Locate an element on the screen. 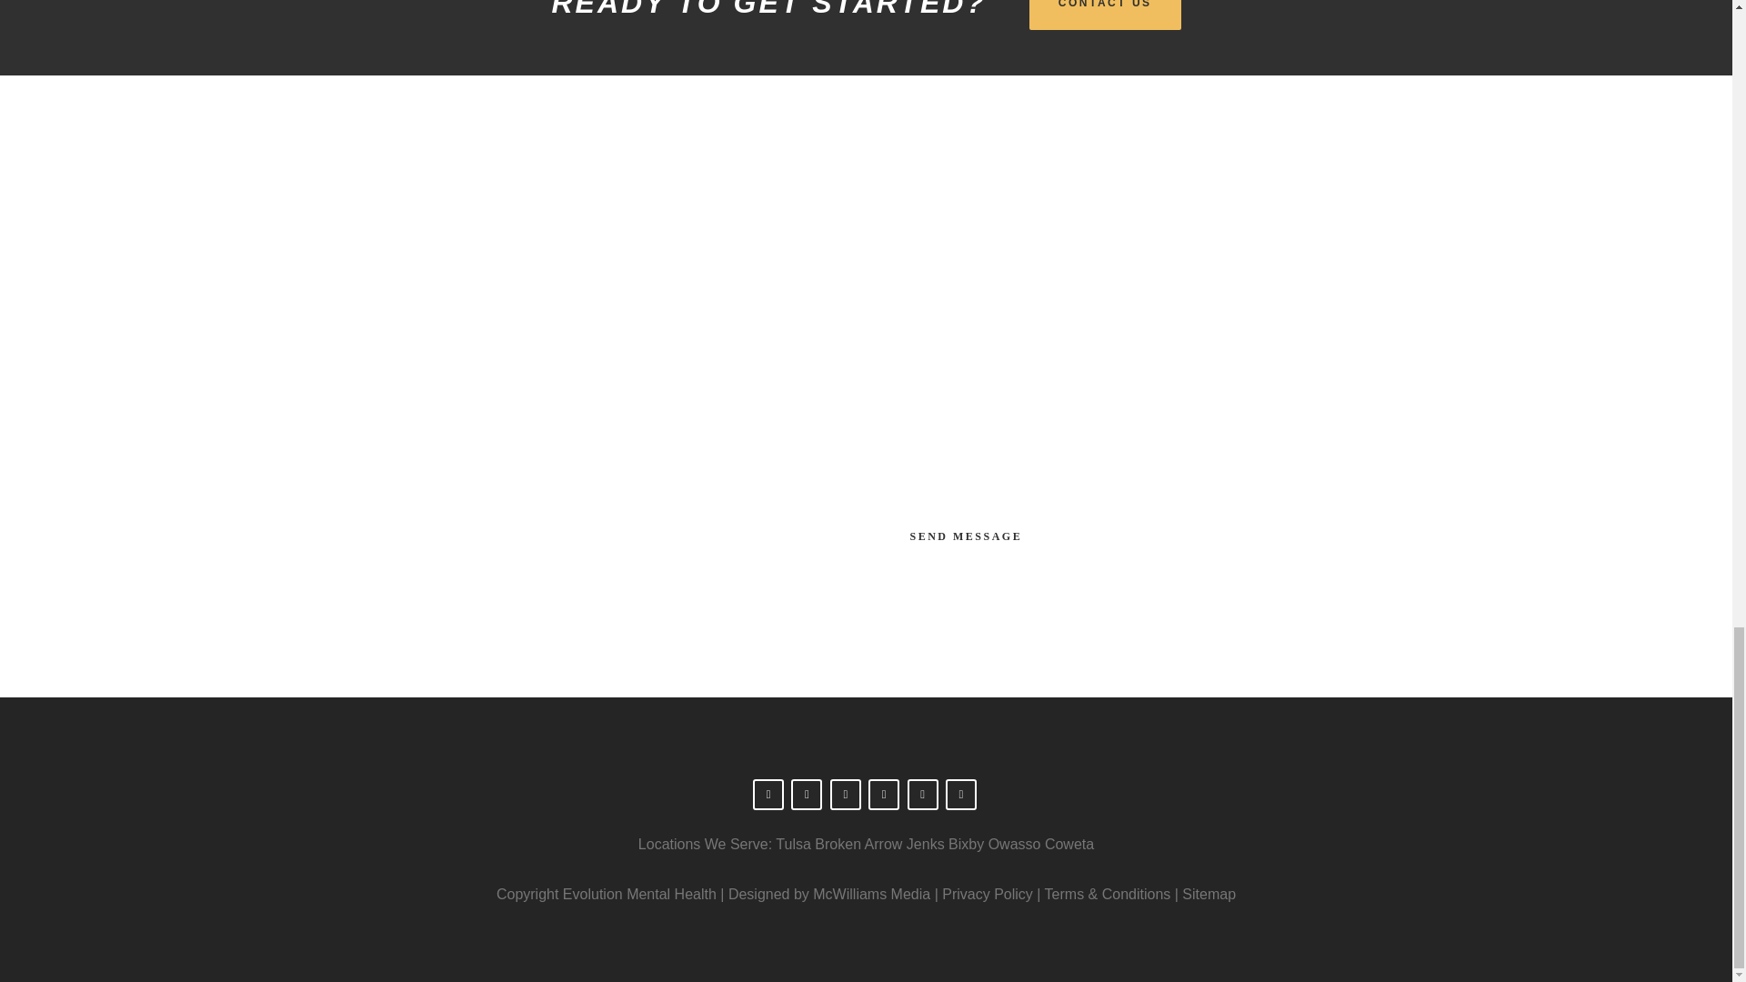 The image size is (1746, 982). SEND MESSAGE is located at coordinates (966, 536).